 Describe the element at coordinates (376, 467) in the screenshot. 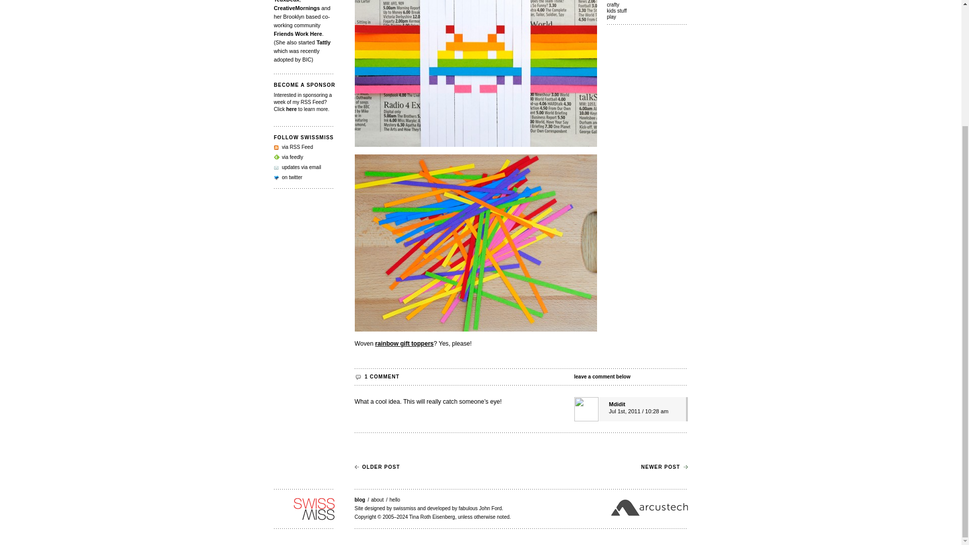

I see `OLDER POST` at that location.